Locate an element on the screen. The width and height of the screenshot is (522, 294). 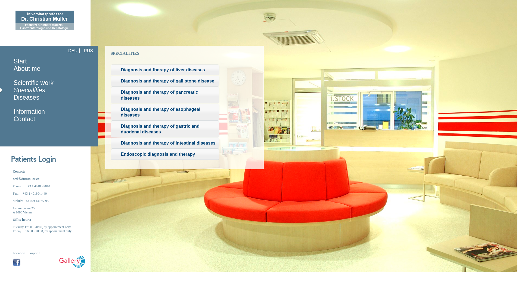
Diagnosis and therapy of liver diseases is located at coordinates (165, 70).